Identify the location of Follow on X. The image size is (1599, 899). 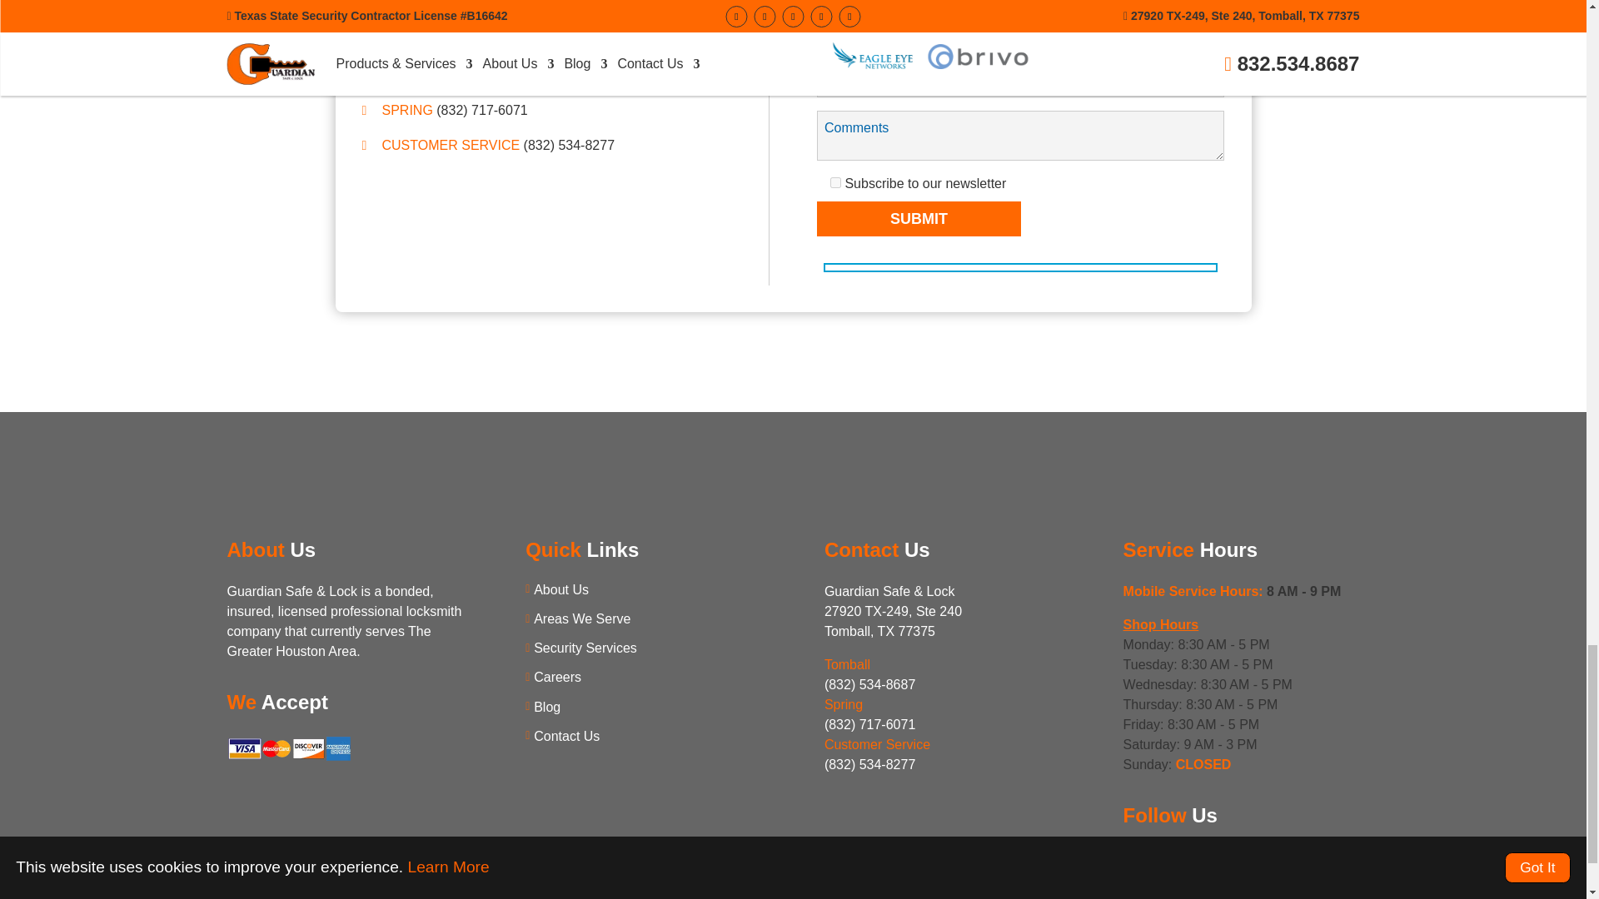
(1163, 859).